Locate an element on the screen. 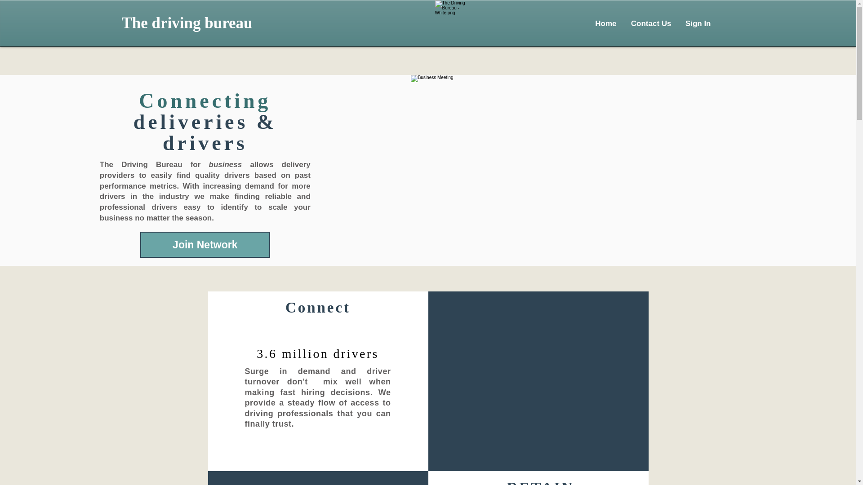 The image size is (863, 485). Sign In is located at coordinates (697, 23).